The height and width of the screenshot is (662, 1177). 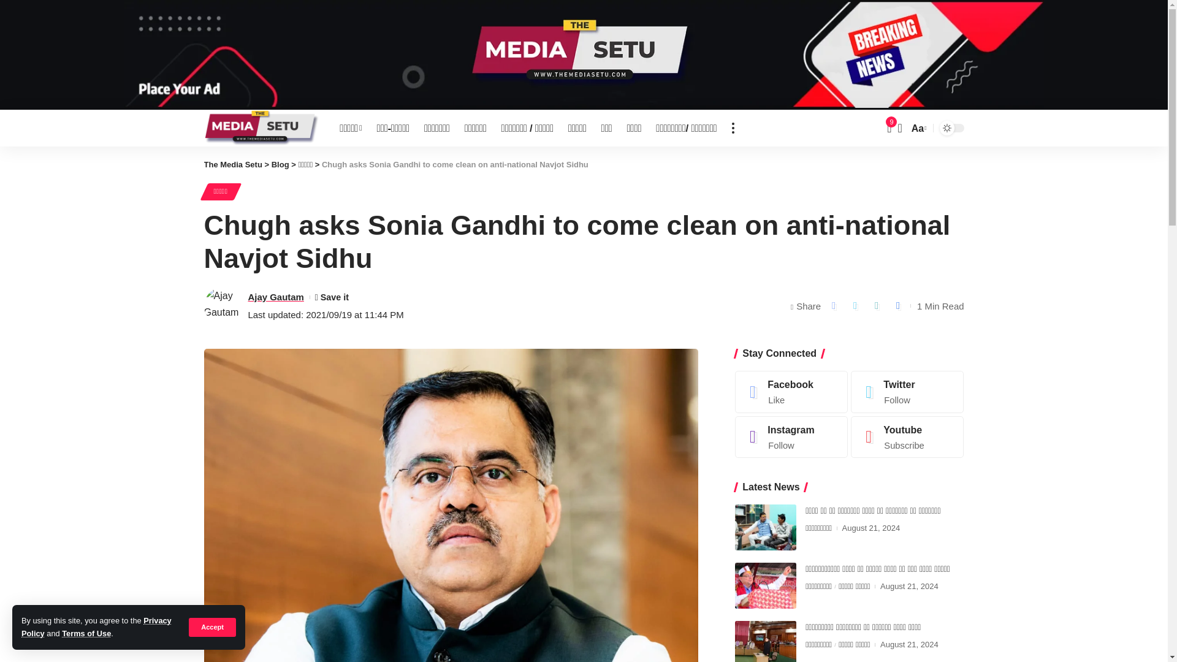 I want to click on Accept, so click(x=212, y=626).